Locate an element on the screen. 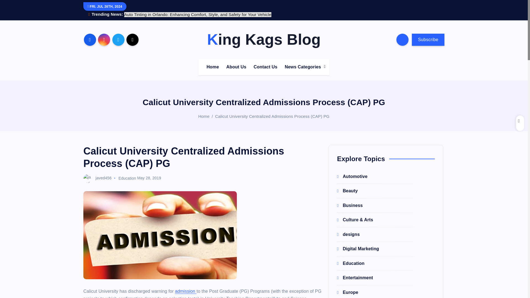  Home is located at coordinates (213, 67).